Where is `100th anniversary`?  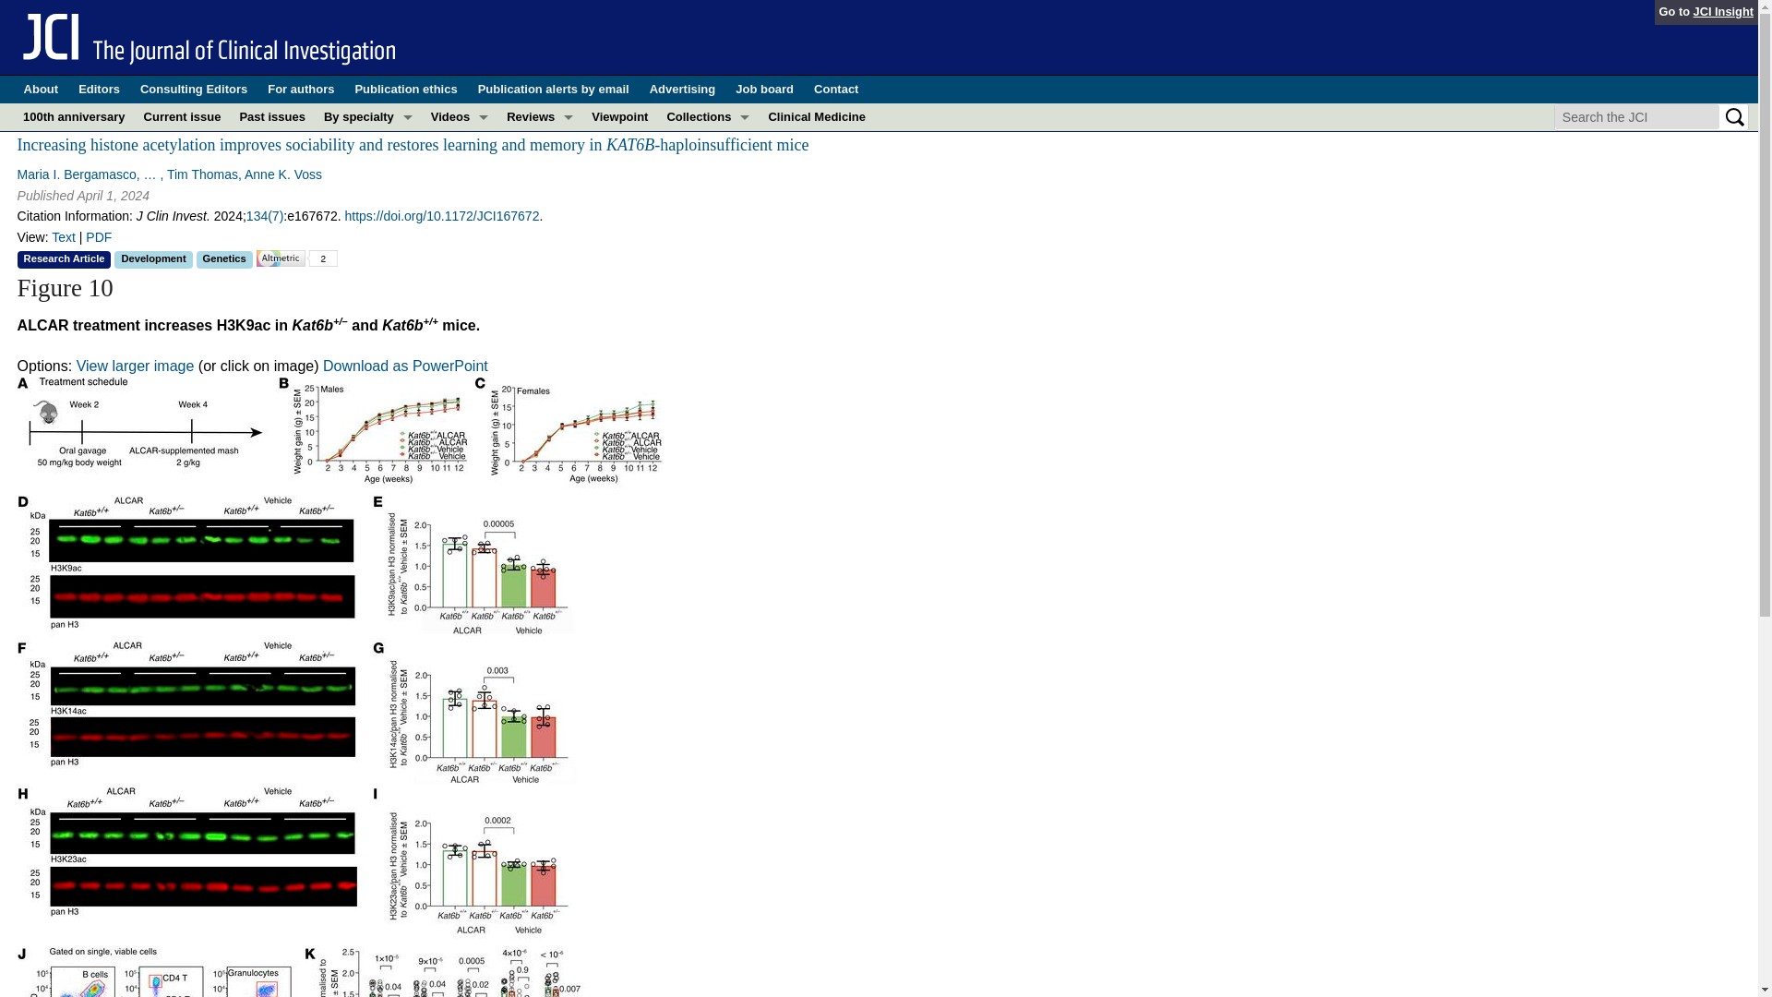
100th anniversary is located at coordinates (74, 116).